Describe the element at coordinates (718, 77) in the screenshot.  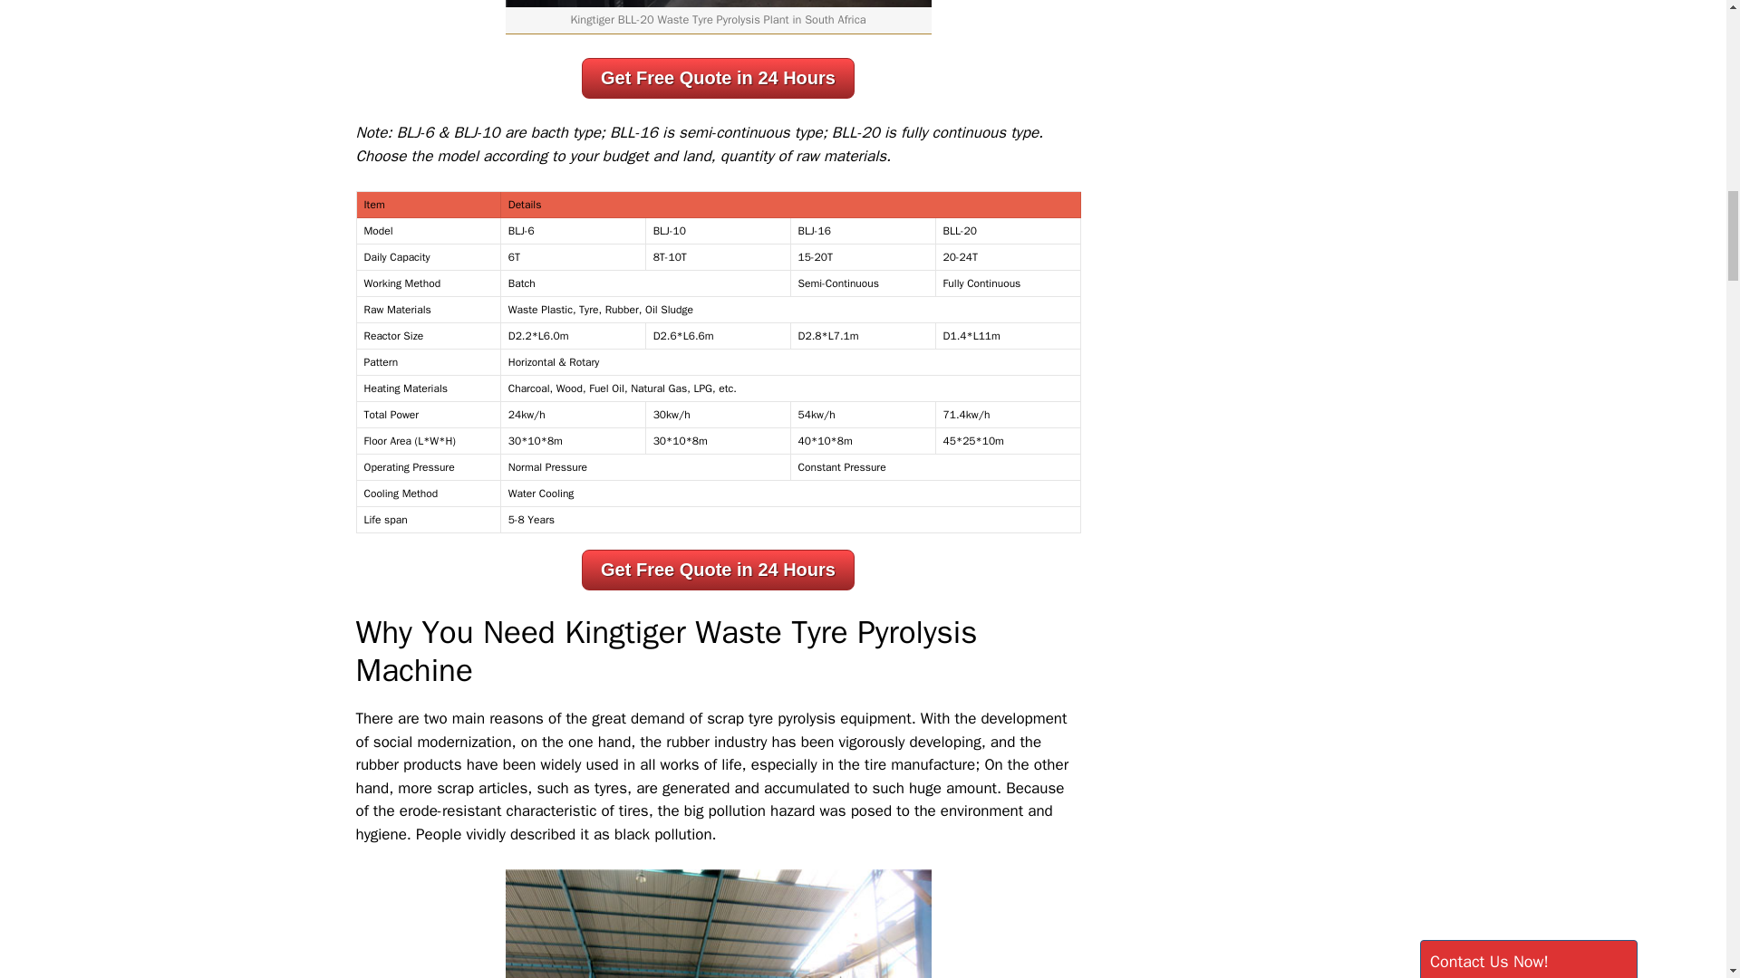
I see `Get Free Quote in 24 Hours` at that location.